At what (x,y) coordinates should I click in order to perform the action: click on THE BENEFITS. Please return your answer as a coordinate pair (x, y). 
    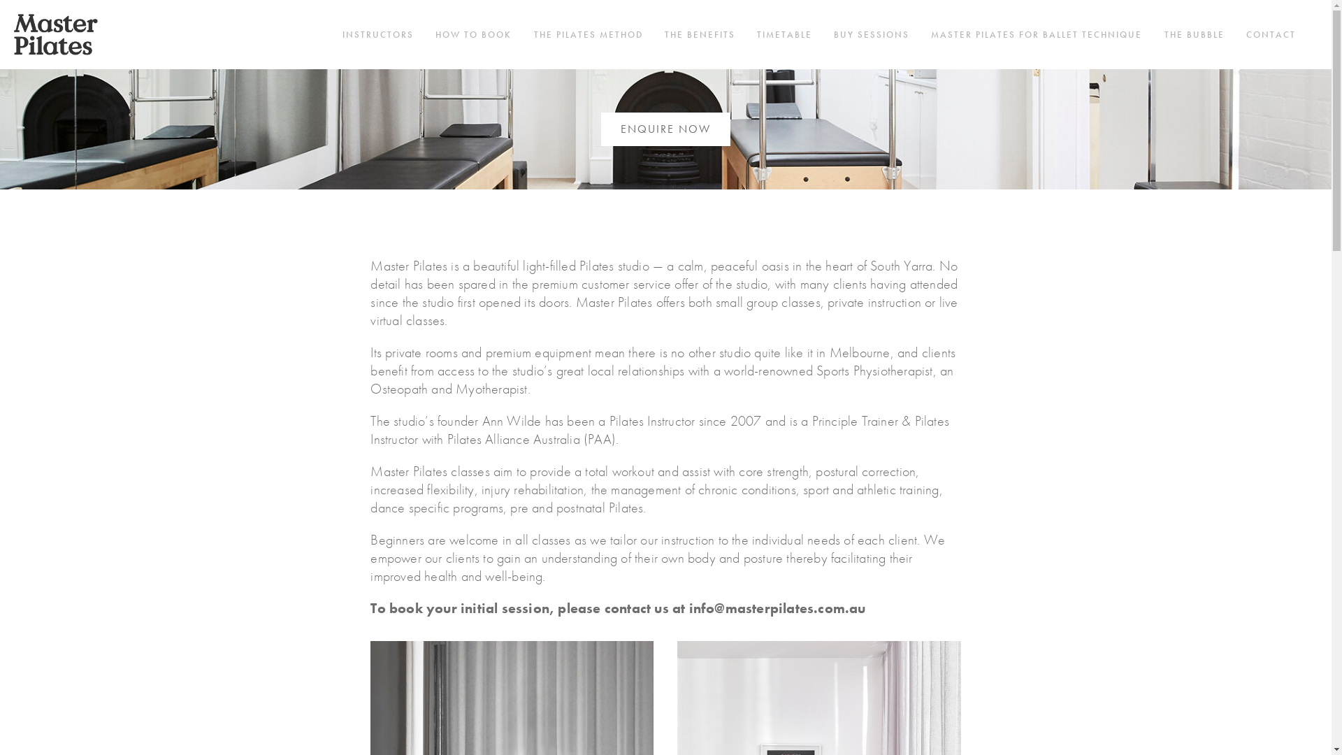
    Looking at the image, I should click on (700, 35).